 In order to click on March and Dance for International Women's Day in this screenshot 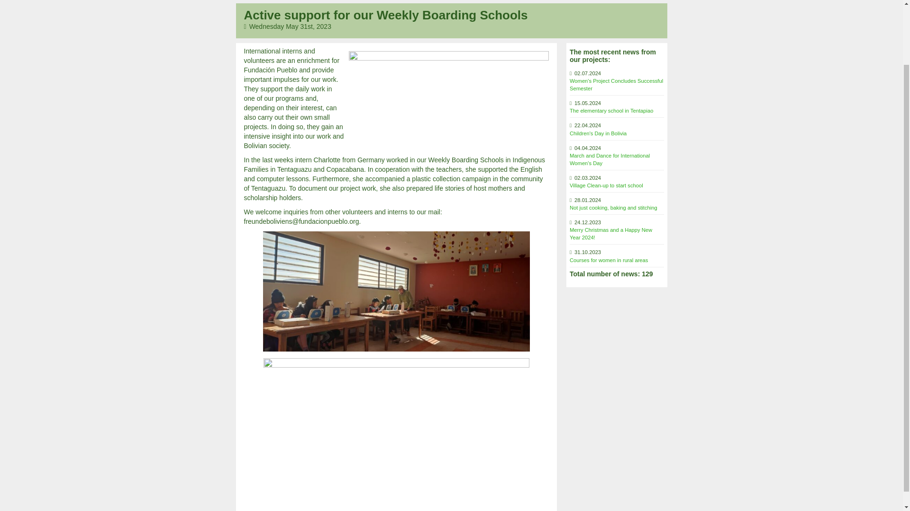, I will do `click(610, 159)`.